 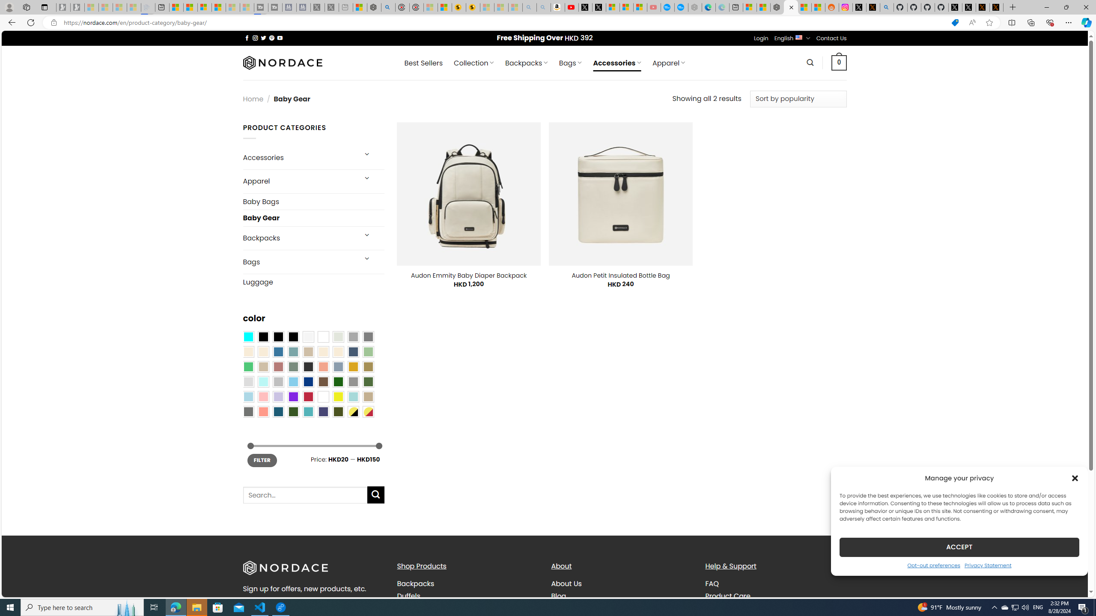 What do you see at coordinates (338, 382) in the screenshot?
I see `Dark Green` at bounding box center [338, 382].